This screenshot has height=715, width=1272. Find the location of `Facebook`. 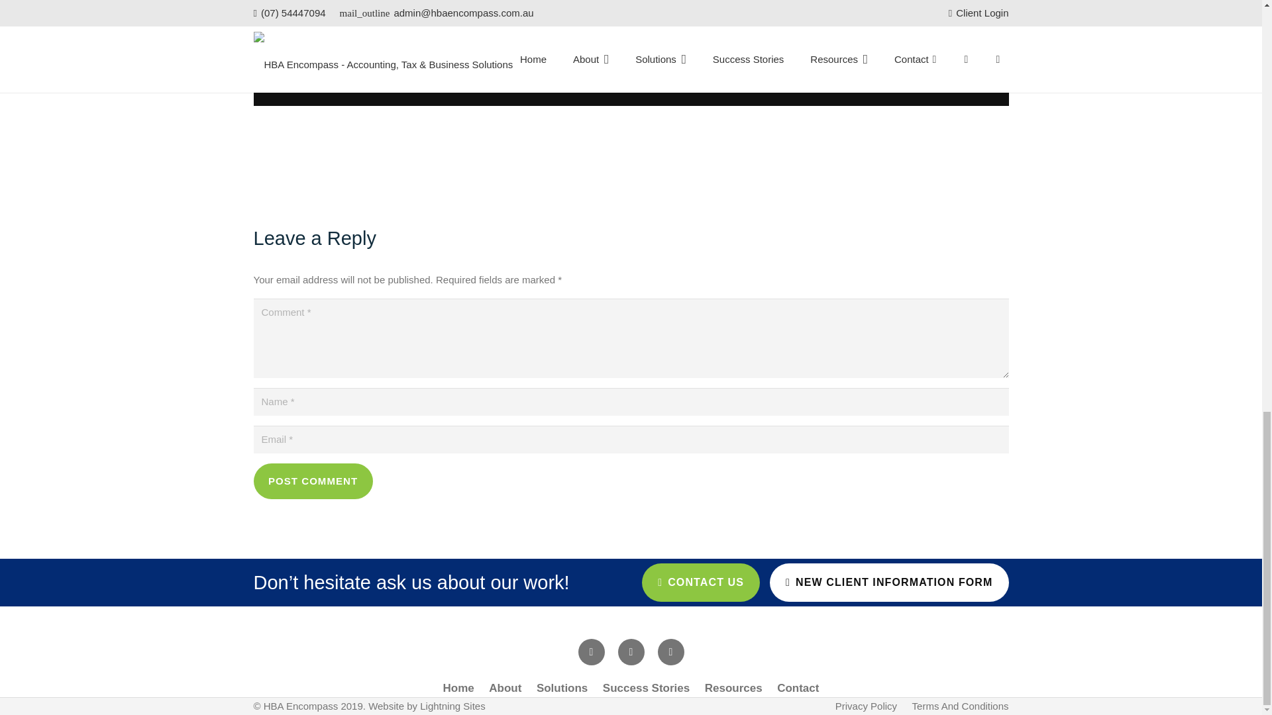

Facebook is located at coordinates (591, 652).